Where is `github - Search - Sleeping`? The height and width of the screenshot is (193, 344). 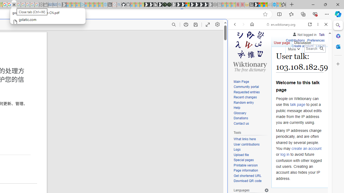
github - Search - Sleeping is located at coordinates (119, 5).